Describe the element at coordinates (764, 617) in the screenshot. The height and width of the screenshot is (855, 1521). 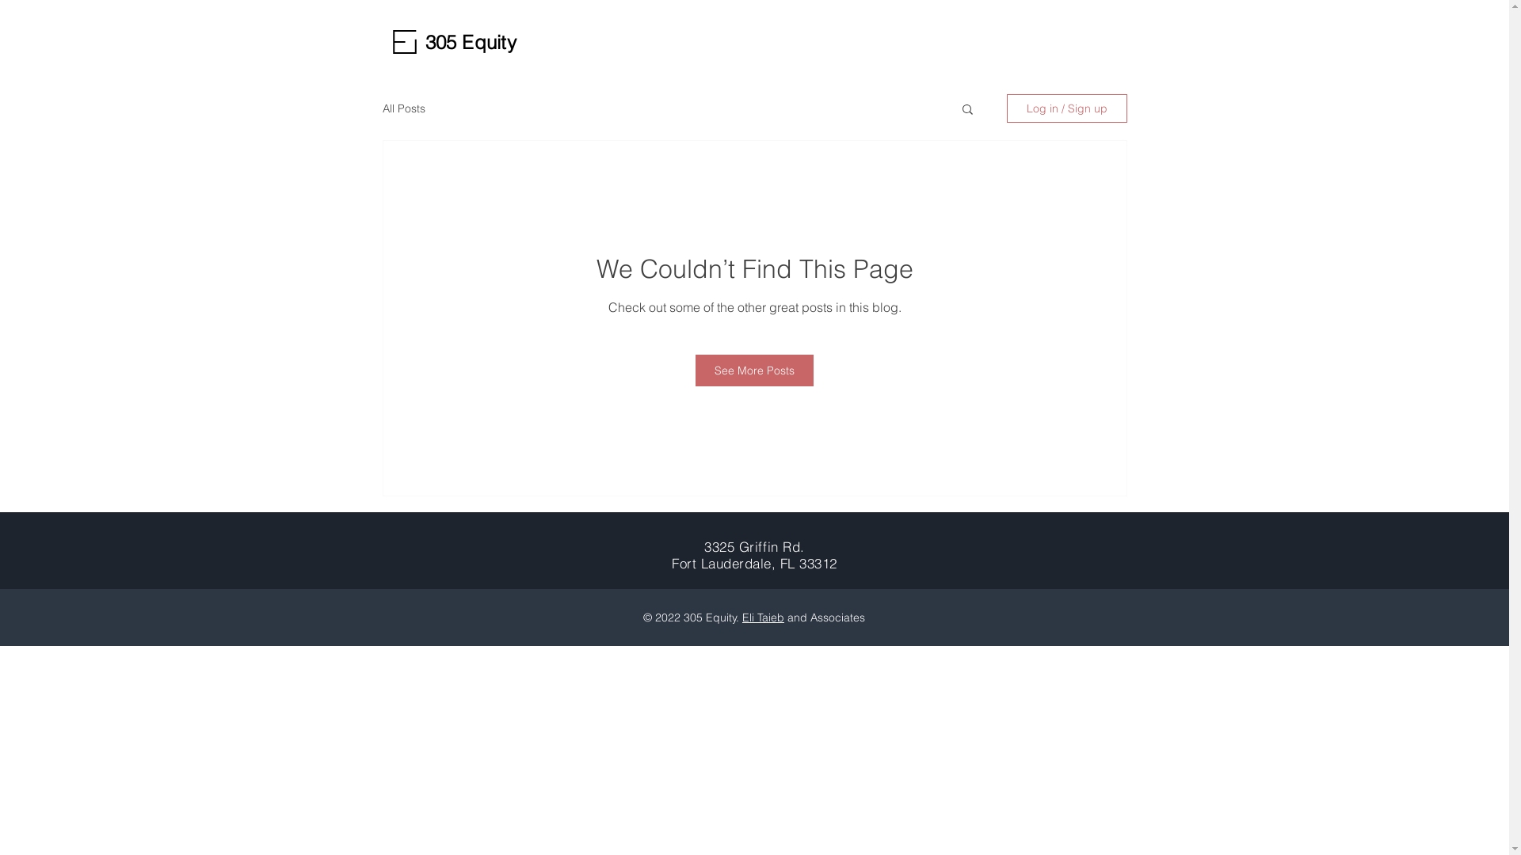
I see `Eli Taieb` at that location.